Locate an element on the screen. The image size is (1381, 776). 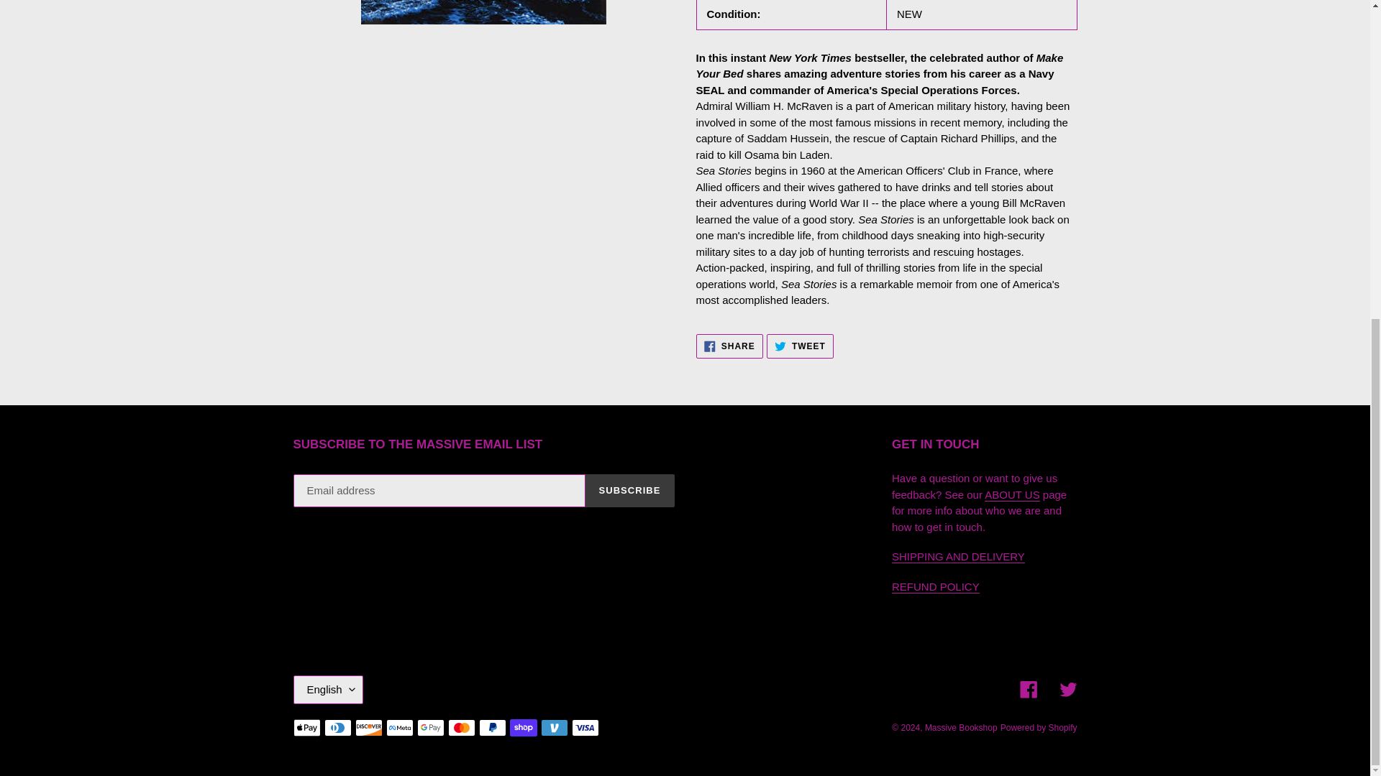
SHIPPING AND DELIVERY is located at coordinates (1011, 494).